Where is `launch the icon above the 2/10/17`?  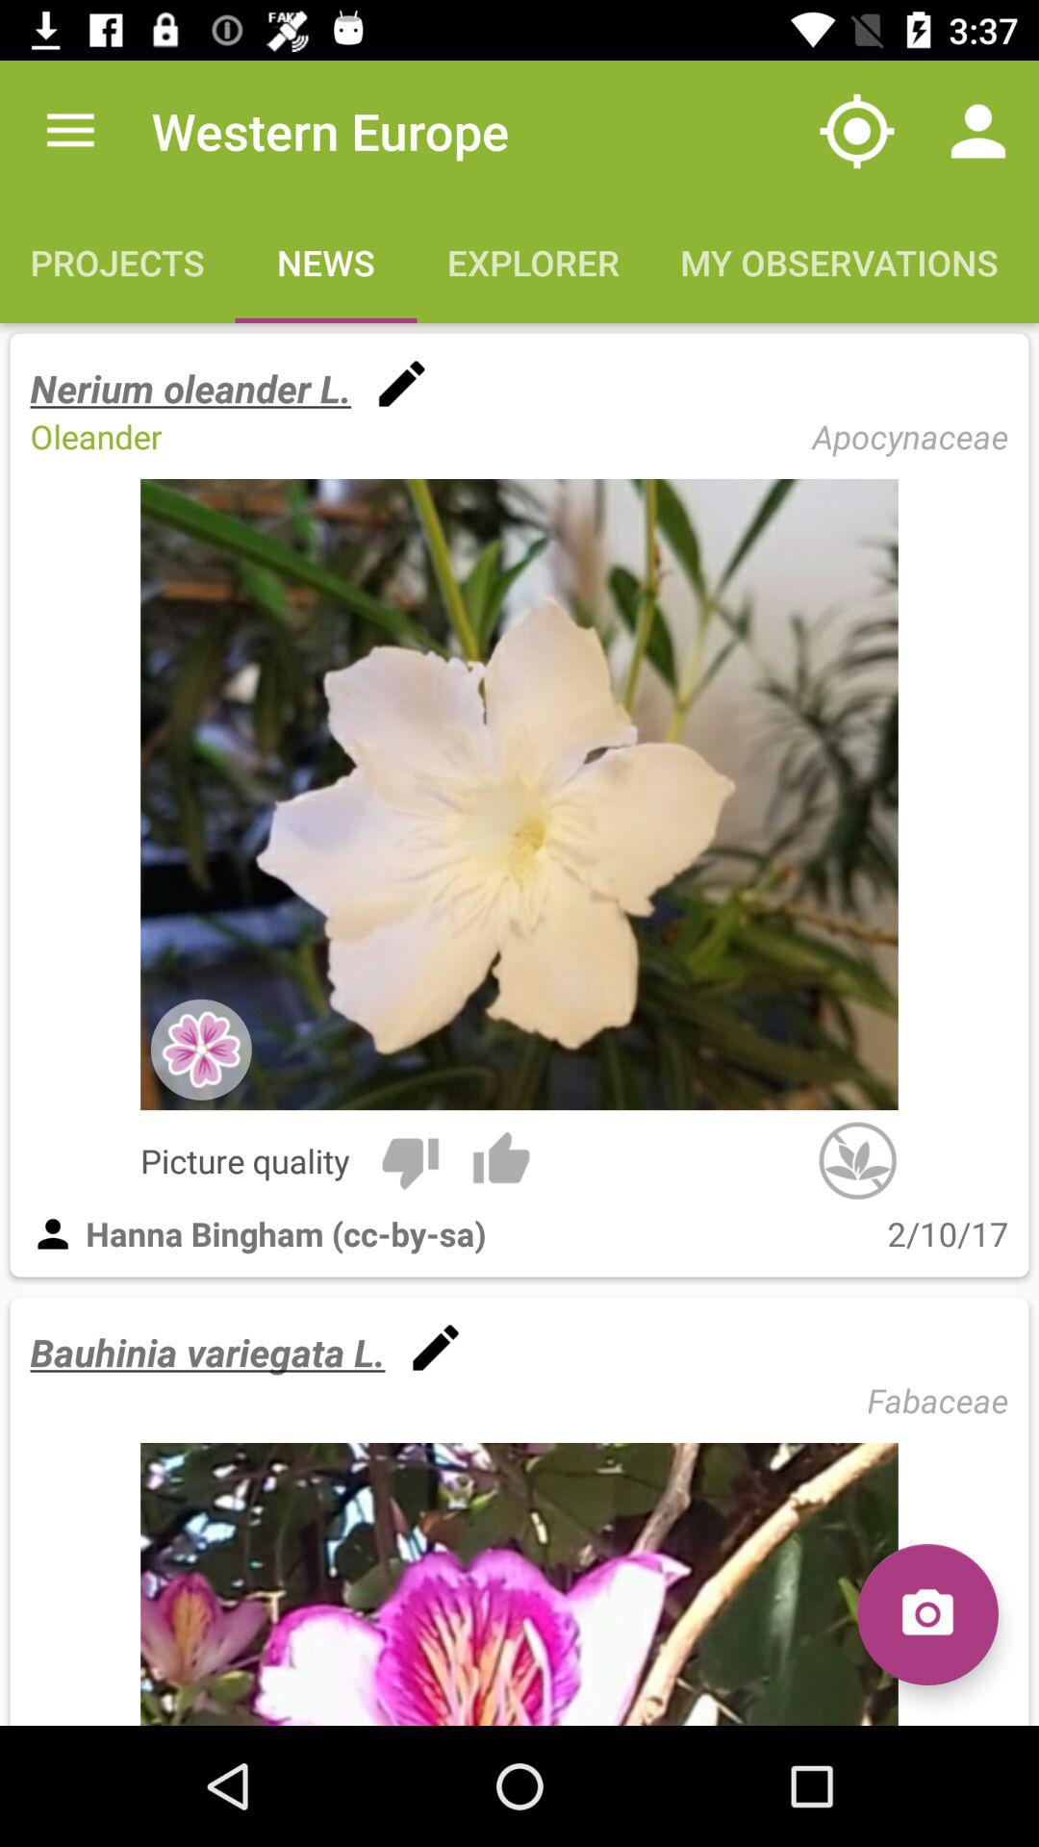
launch the icon above the 2/10/17 is located at coordinates (857, 1160).